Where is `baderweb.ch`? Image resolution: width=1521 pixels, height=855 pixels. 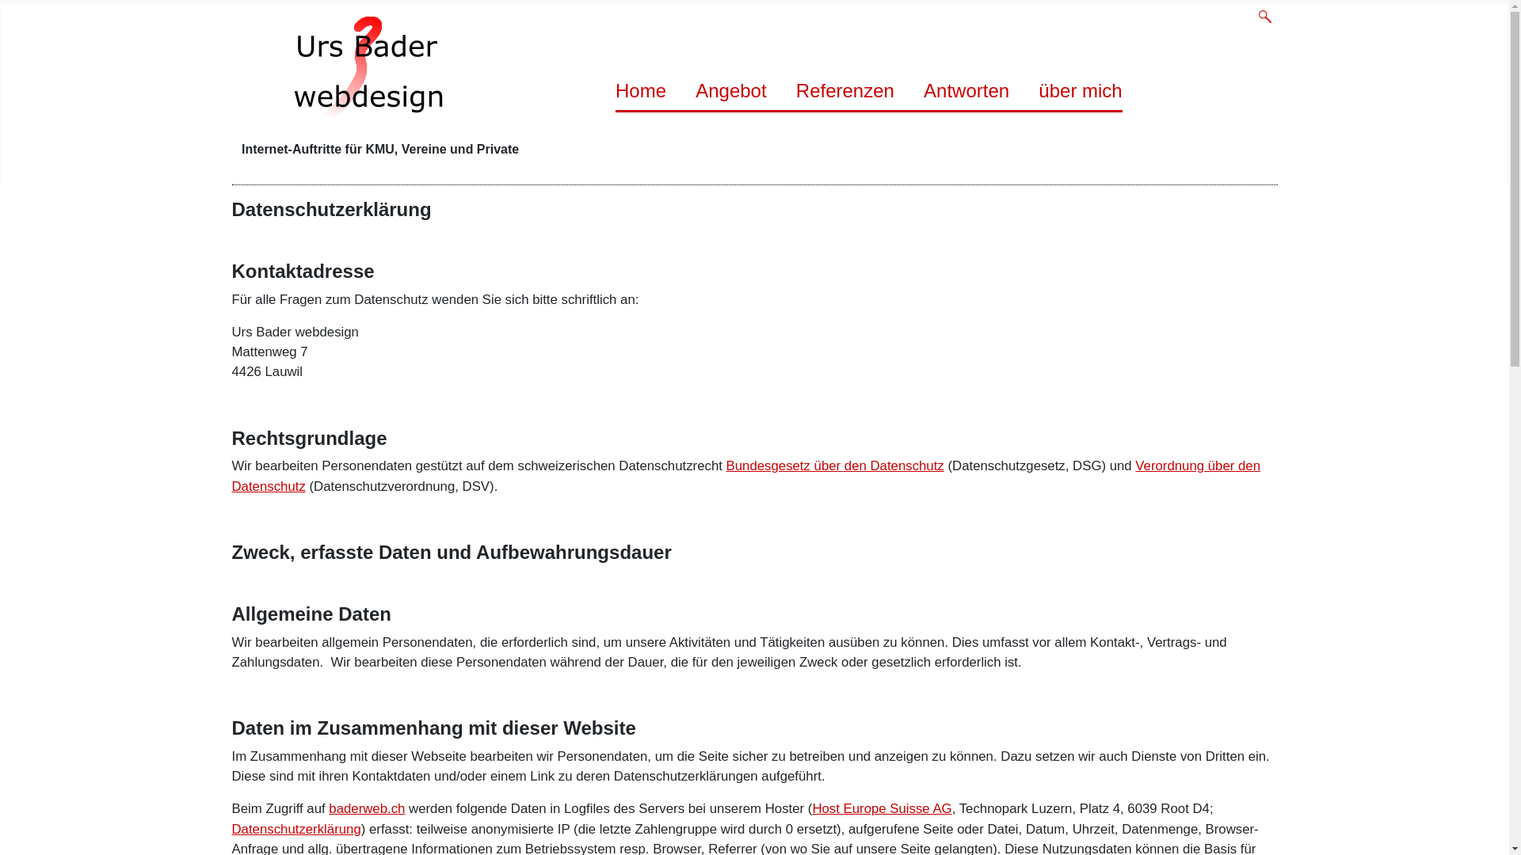
baderweb.ch is located at coordinates (367, 809).